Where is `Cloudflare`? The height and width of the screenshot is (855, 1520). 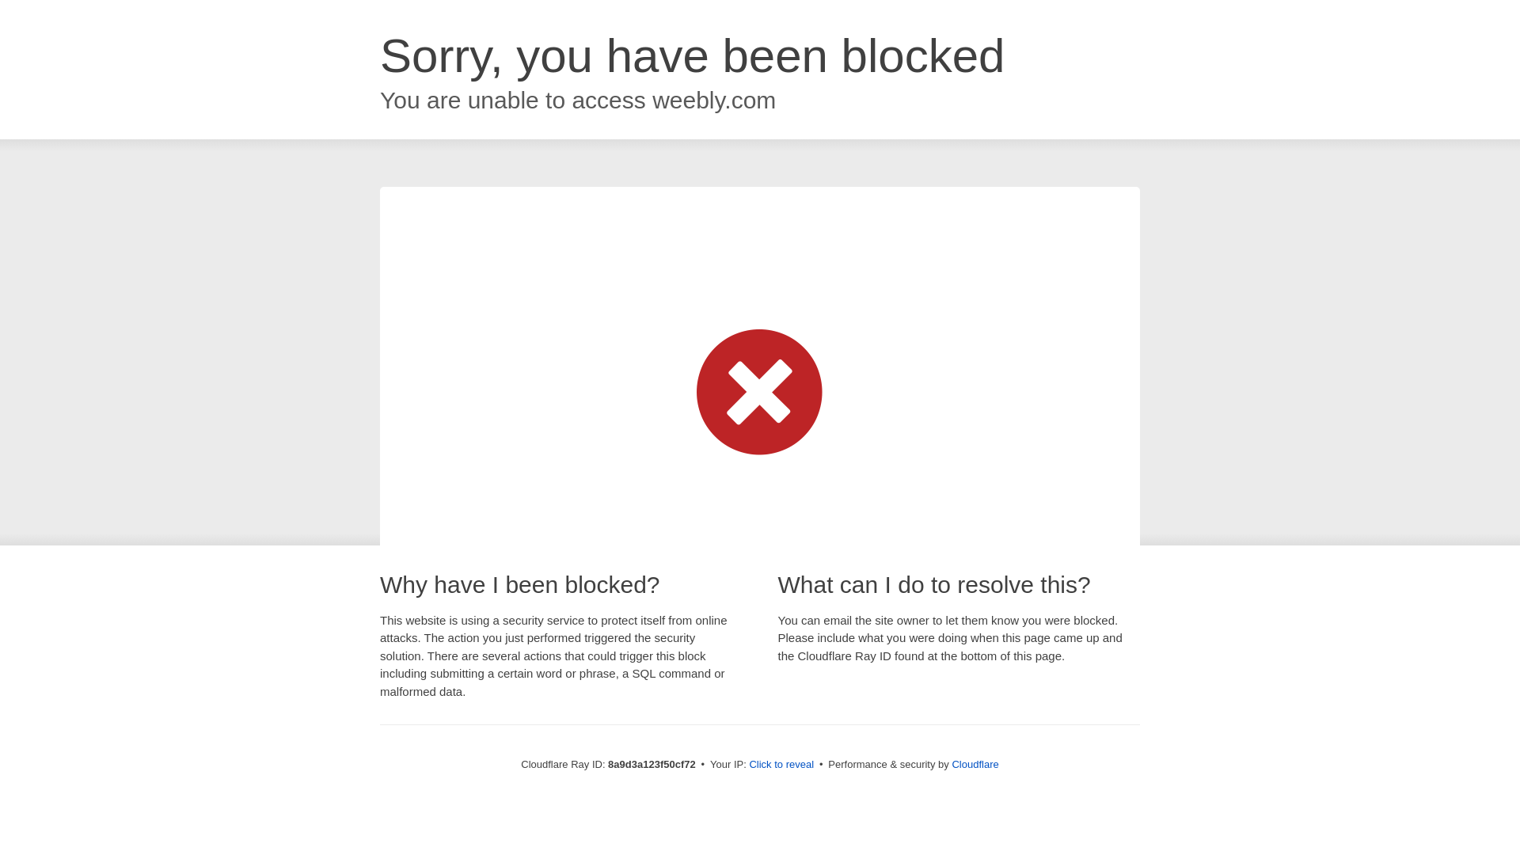 Cloudflare is located at coordinates (975, 764).